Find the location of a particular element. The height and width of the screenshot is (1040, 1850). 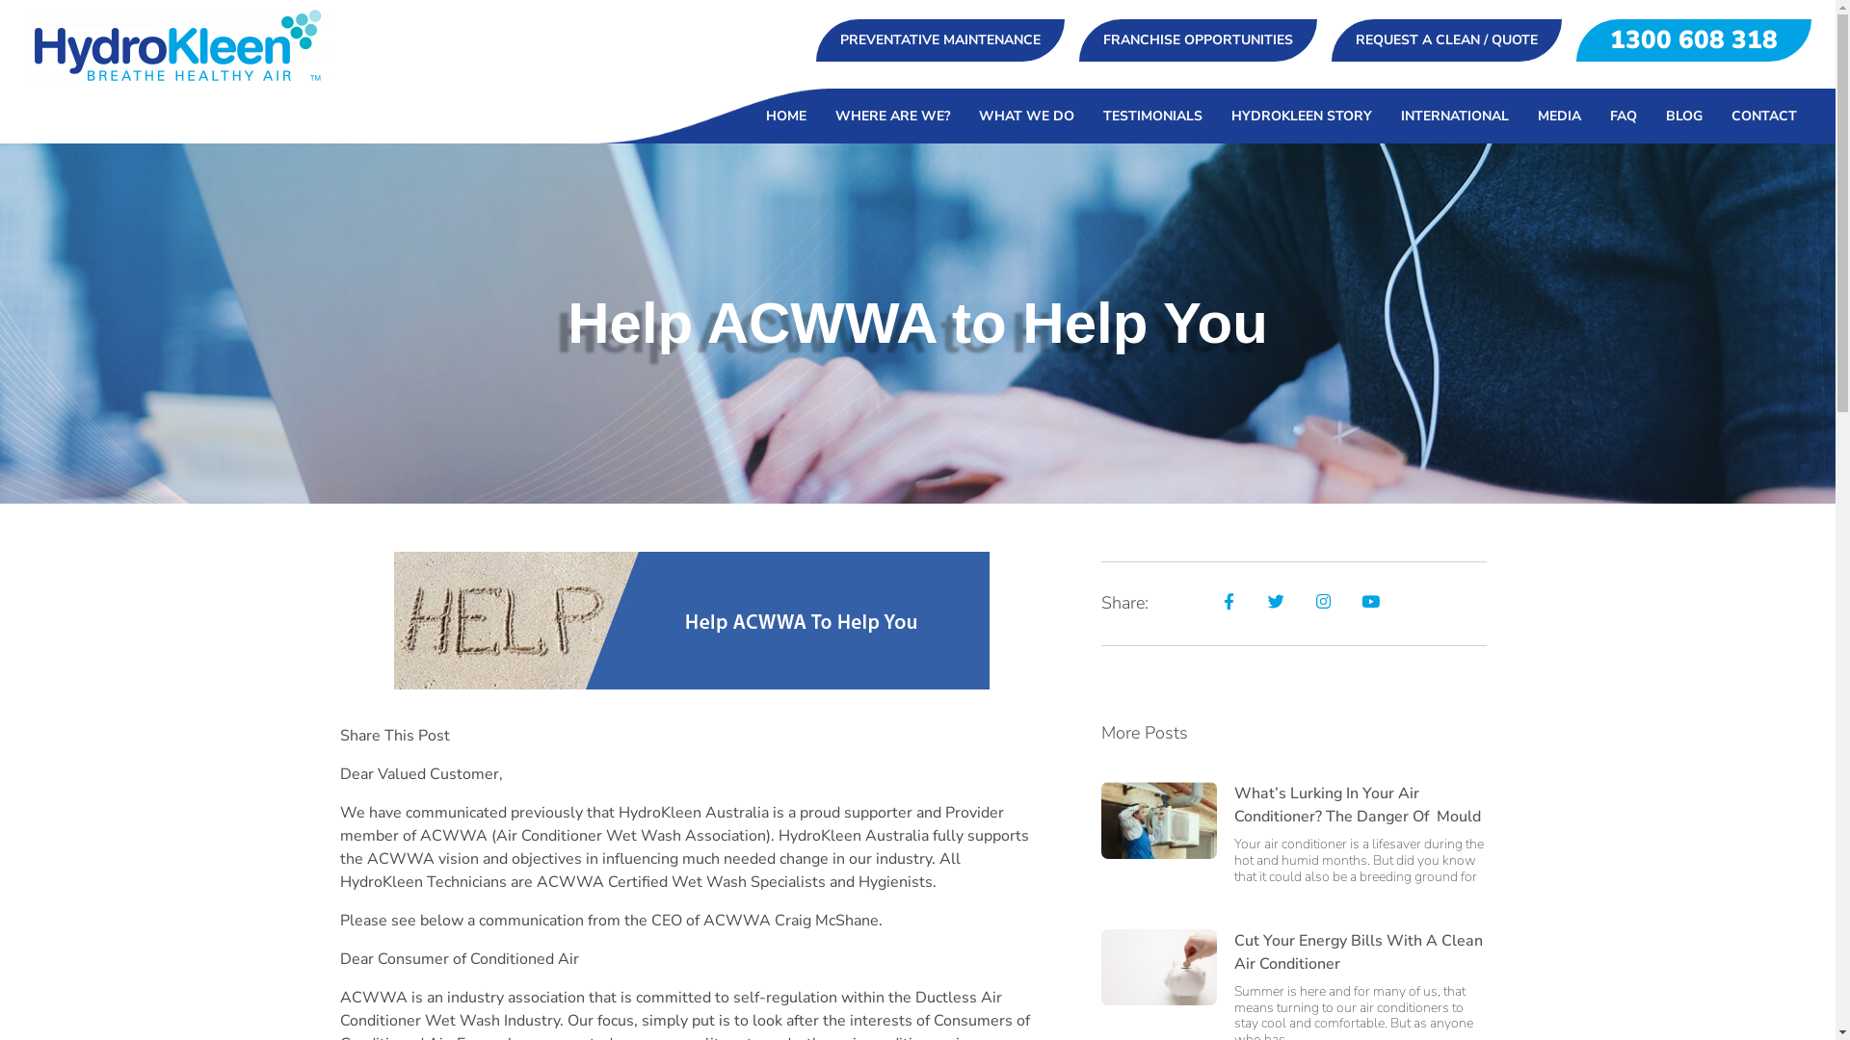

HOME is located at coordinates (786, 116).